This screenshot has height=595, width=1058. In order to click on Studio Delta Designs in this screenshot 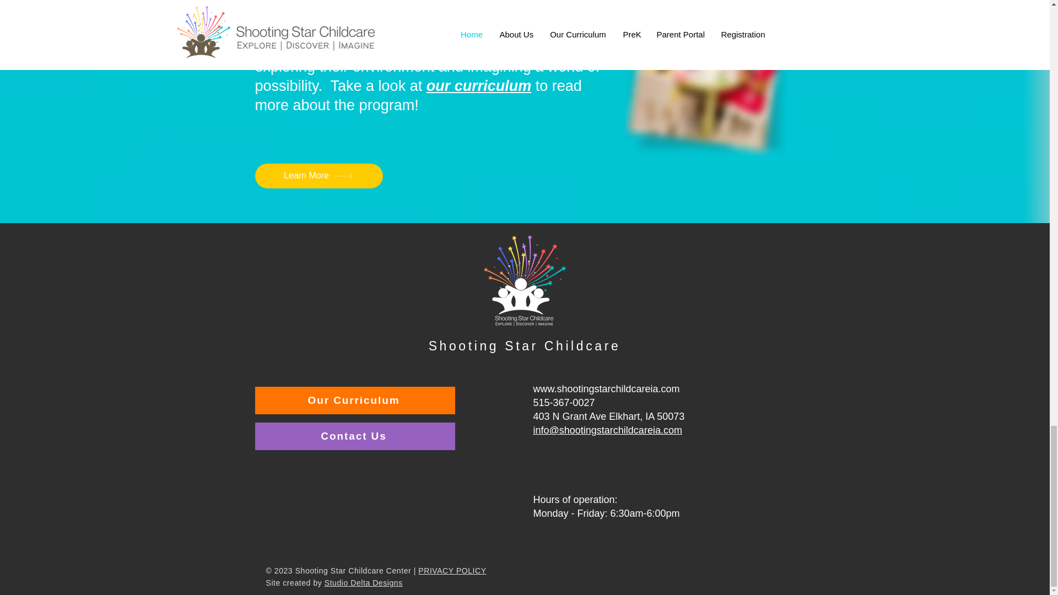, I will do `click(364, 582)`.